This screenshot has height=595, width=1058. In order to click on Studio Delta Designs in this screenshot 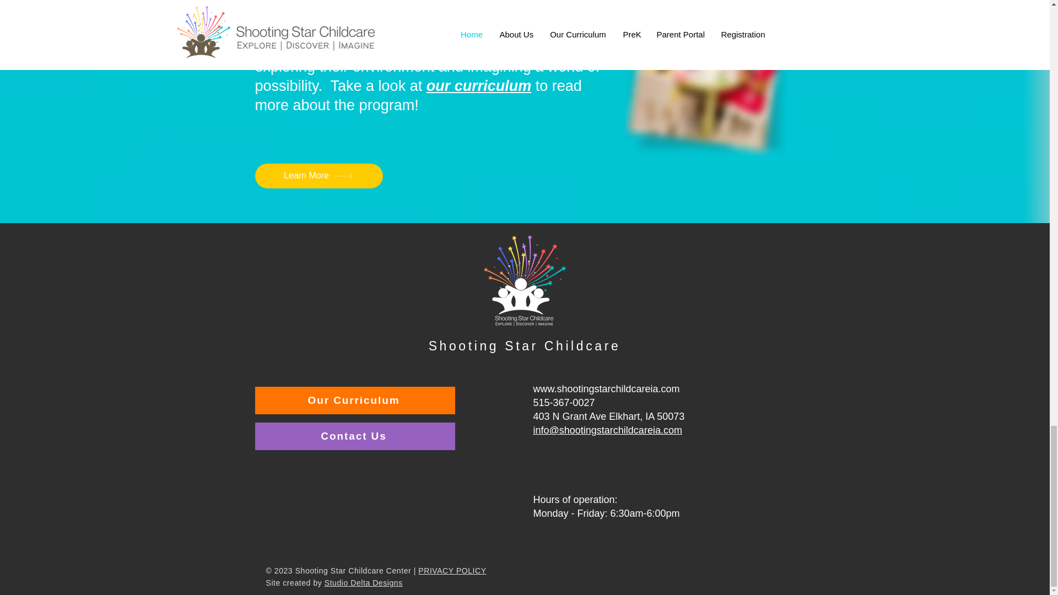, I will do `click(364, 582)`.